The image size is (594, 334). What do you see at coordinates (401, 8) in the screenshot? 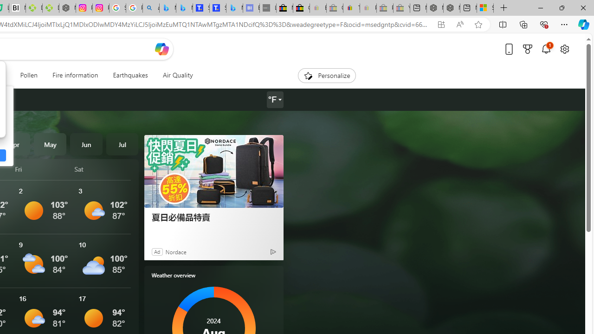
I see `Yard, Garden & Outdoor Living - Sleeping` at bounding box center [401, 8].